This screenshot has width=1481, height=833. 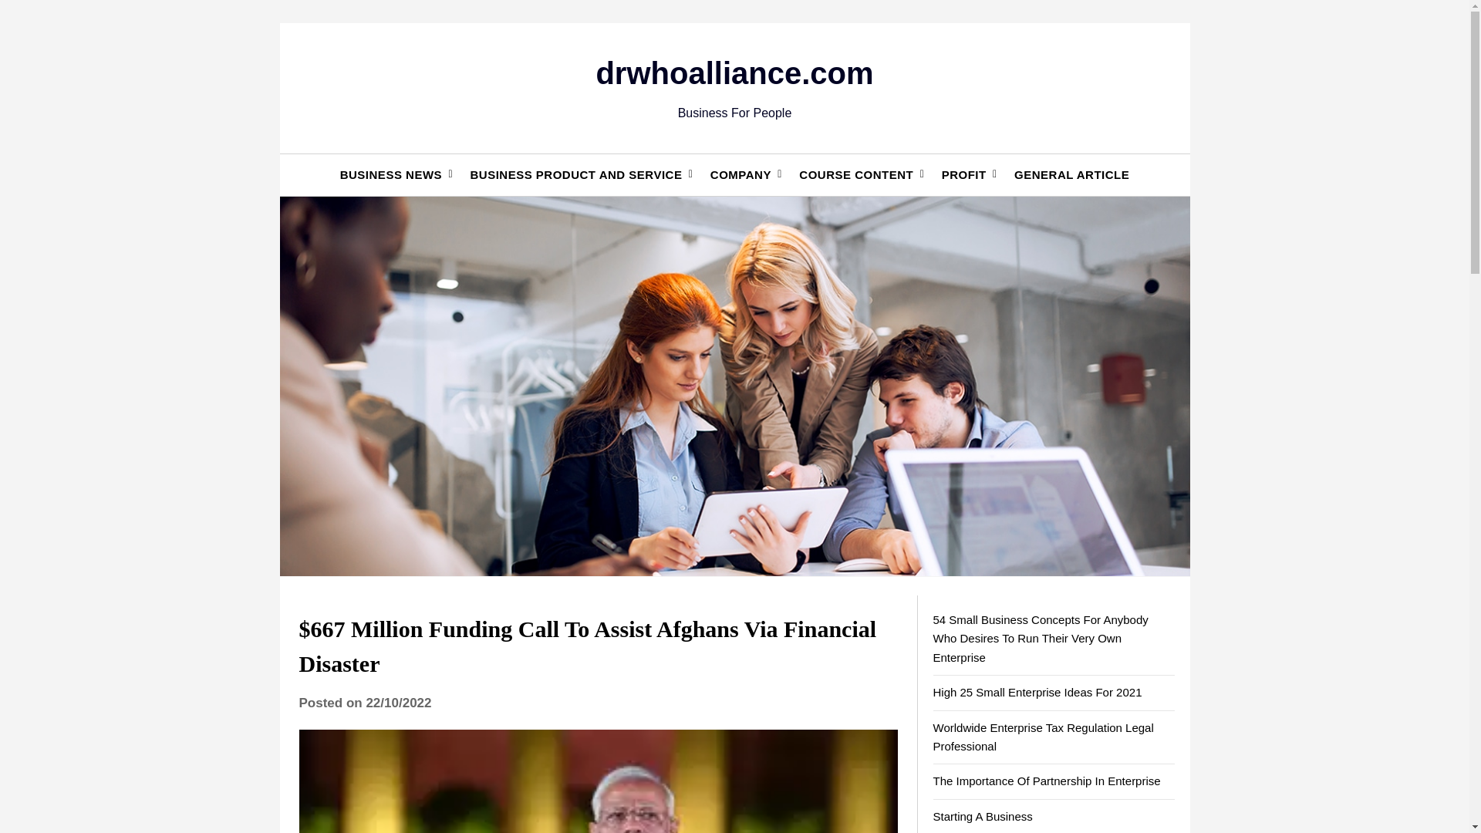 I want to click on PROFIT, so click(x=964, y=174).